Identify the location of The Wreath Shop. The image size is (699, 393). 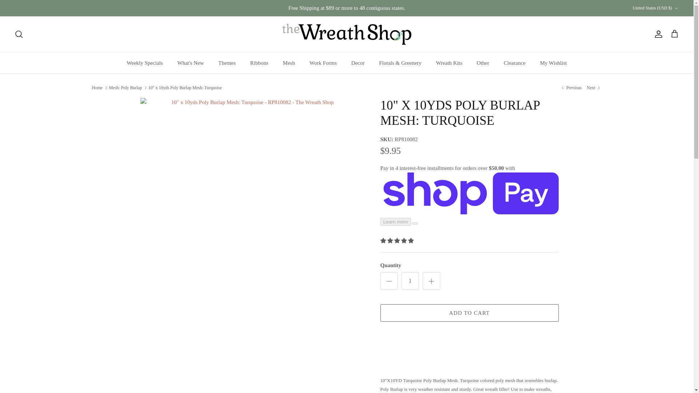
(347, 34).